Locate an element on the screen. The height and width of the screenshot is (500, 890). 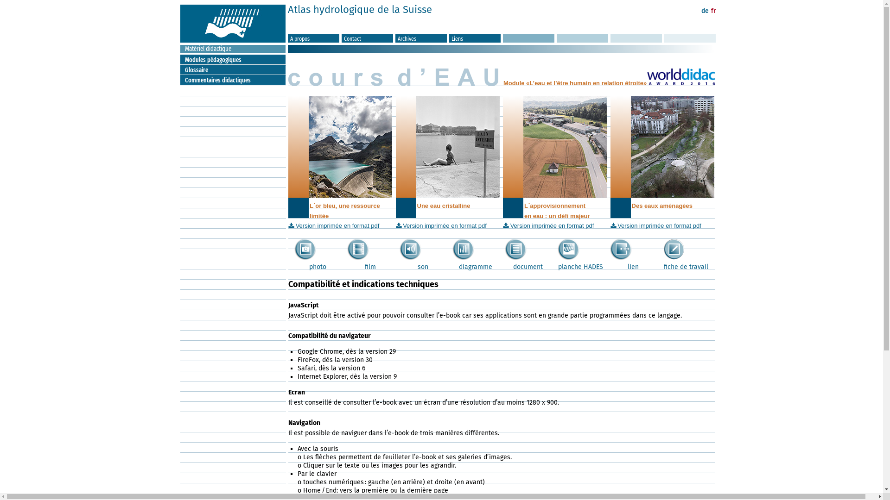
Archives is located at coordinates (421, 39).